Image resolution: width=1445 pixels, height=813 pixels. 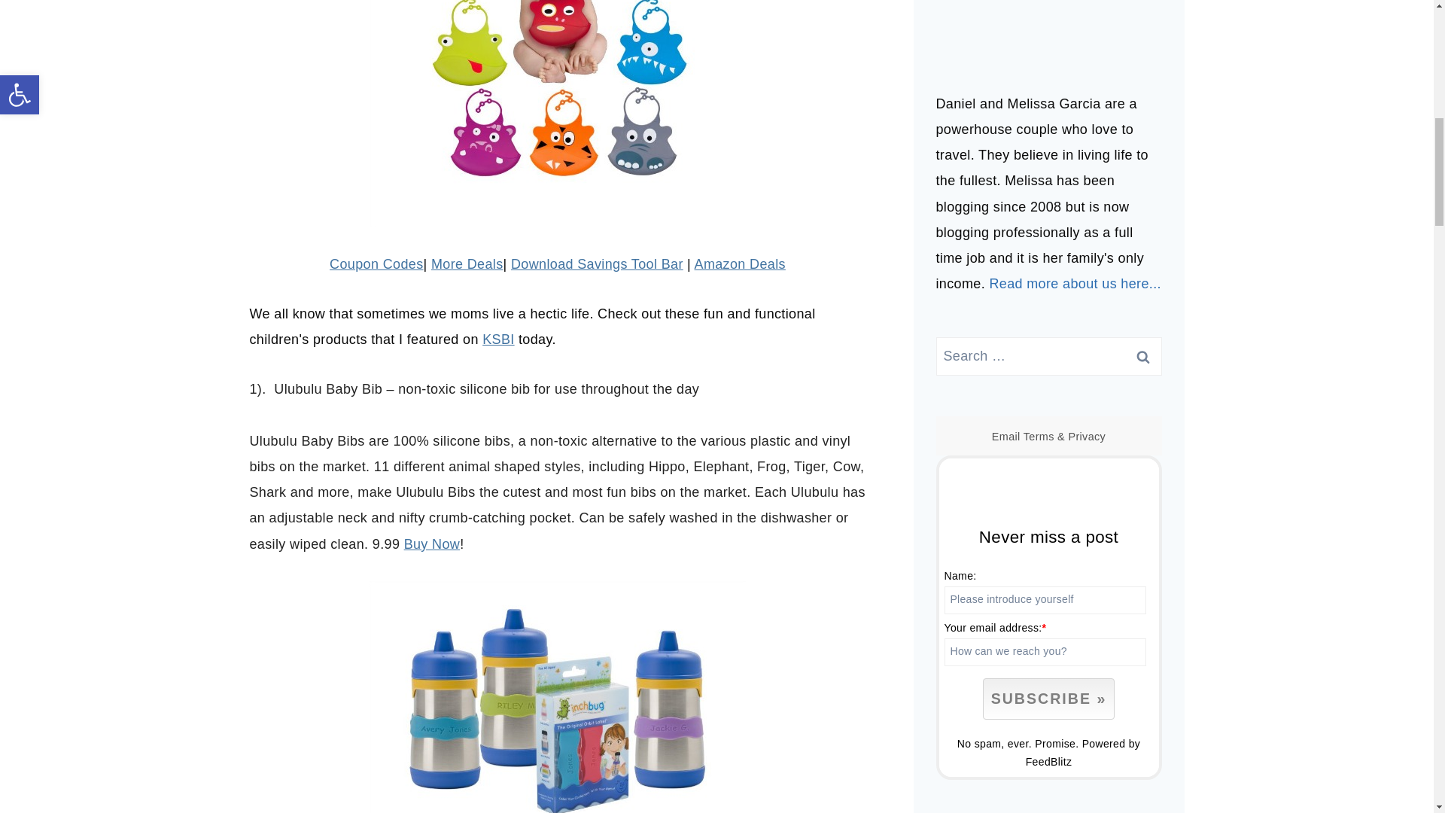 I want to click on Search, so click(x=1142, y=356).